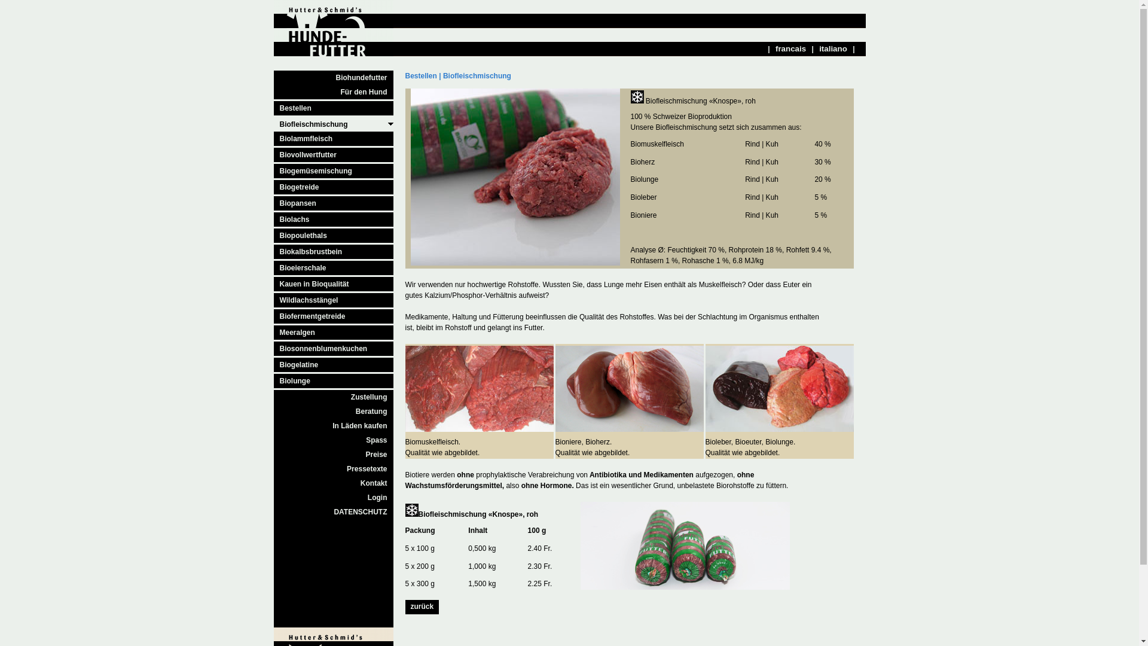 This screenshot has height=646, width=1148. Describe the element at coordinates (334, 366) in the screenshot. I see `Biogelatine` at that location.